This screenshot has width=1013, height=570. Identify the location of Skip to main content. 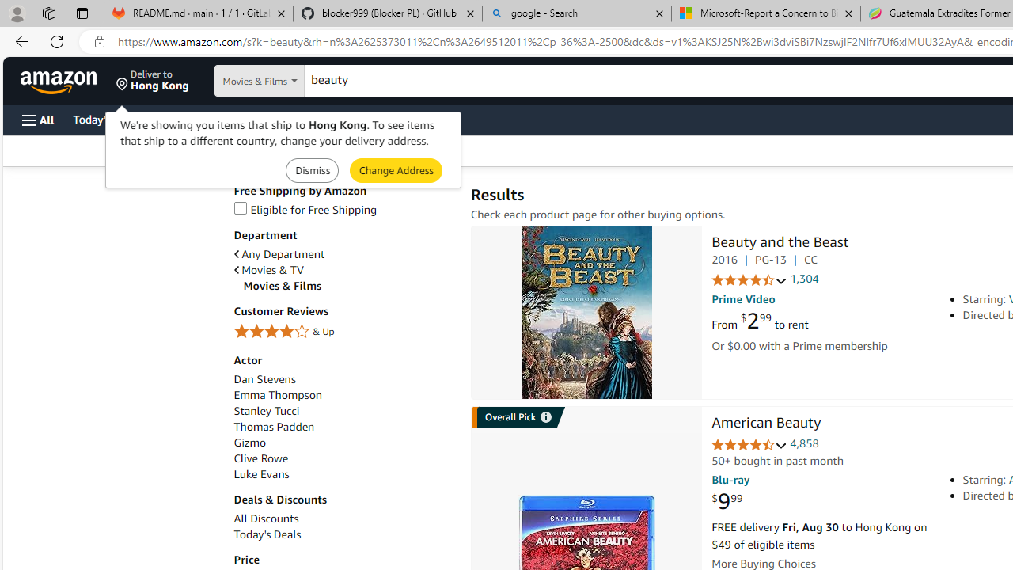
(68, 79).